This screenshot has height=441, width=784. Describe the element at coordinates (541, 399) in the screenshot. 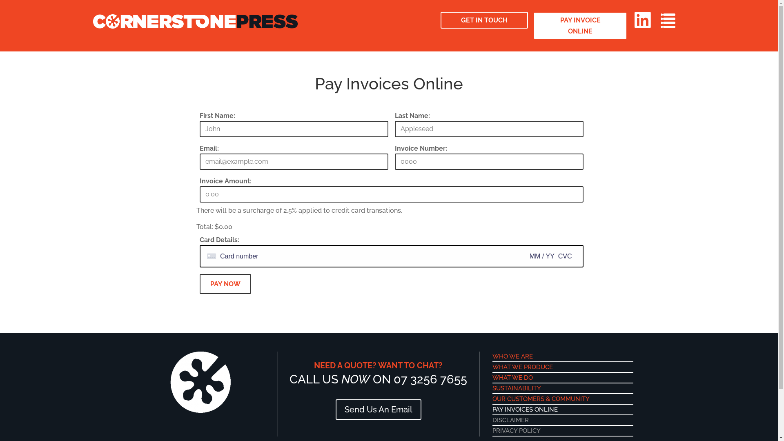

I see `OUR CUSTOMERS & COMMUNITY` at that location.